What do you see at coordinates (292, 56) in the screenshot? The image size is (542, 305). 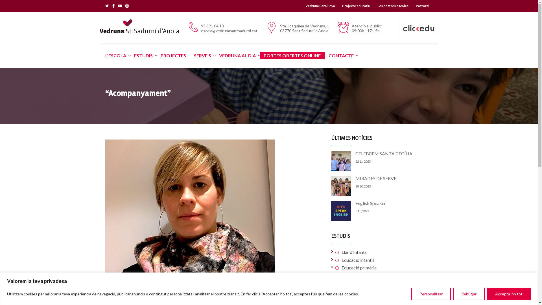 I see `PORTES OBERTES ONLINE` at bounding box center [292, 56].